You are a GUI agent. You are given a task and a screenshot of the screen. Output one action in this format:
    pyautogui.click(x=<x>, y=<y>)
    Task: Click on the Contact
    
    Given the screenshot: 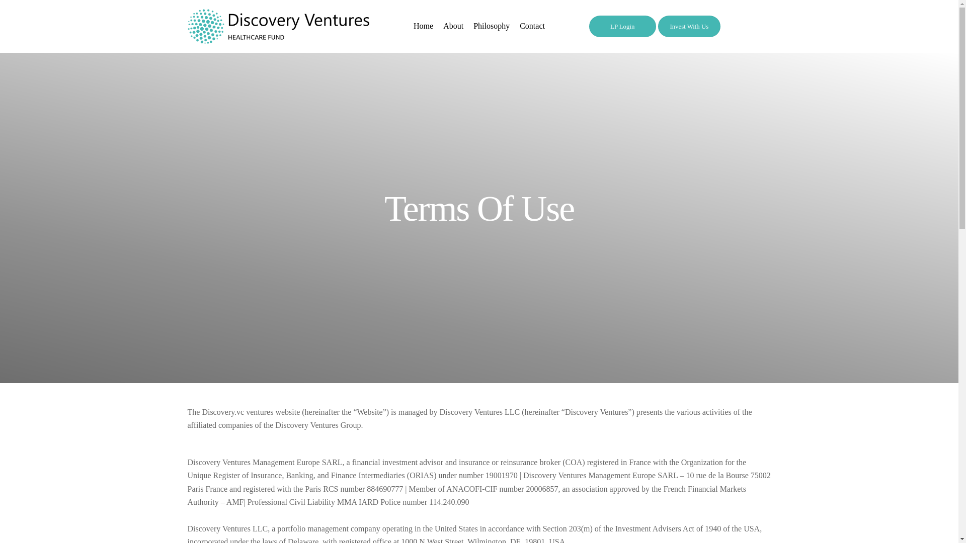 What is the action you would take?
    pyautogui.click(x=532, y=26)
    